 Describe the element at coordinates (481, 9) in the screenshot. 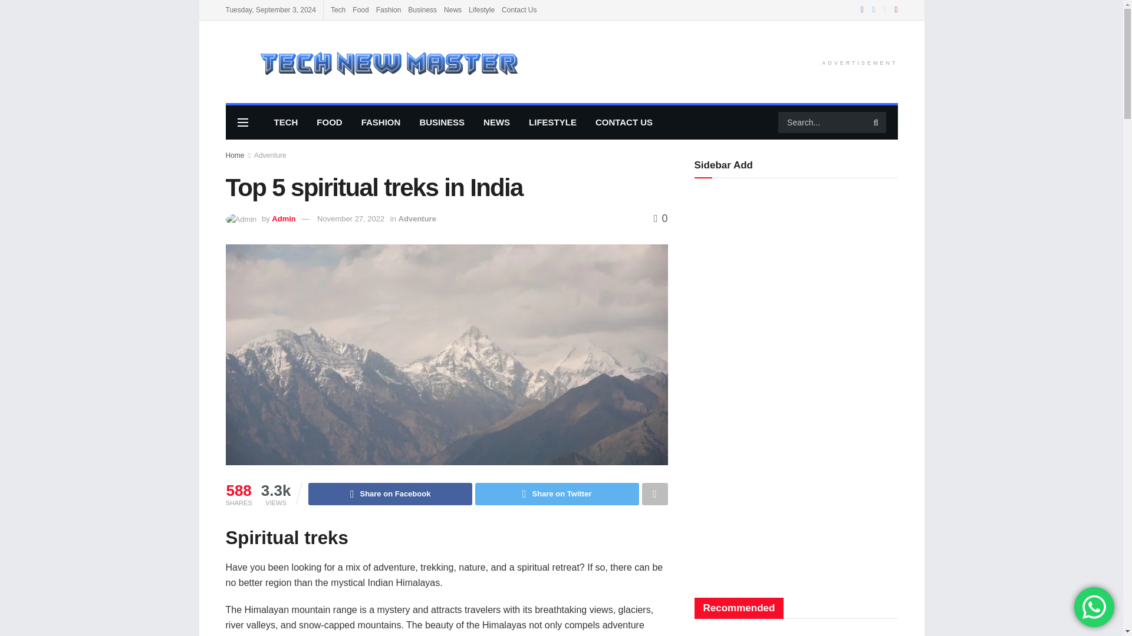

I see `Lifestyle` at that location.